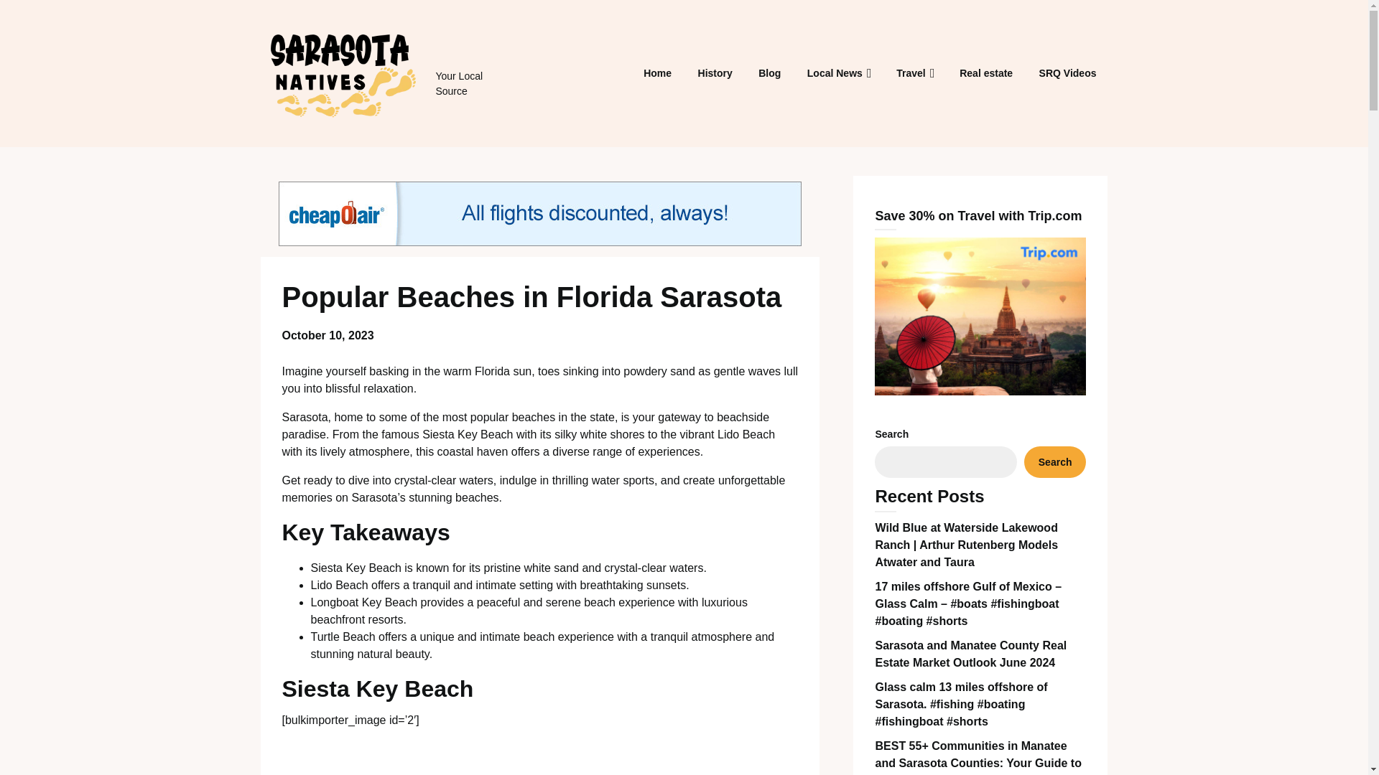  Describe the element at coordinates (911, 73) in the screenshot. I see `Travel` at that location.